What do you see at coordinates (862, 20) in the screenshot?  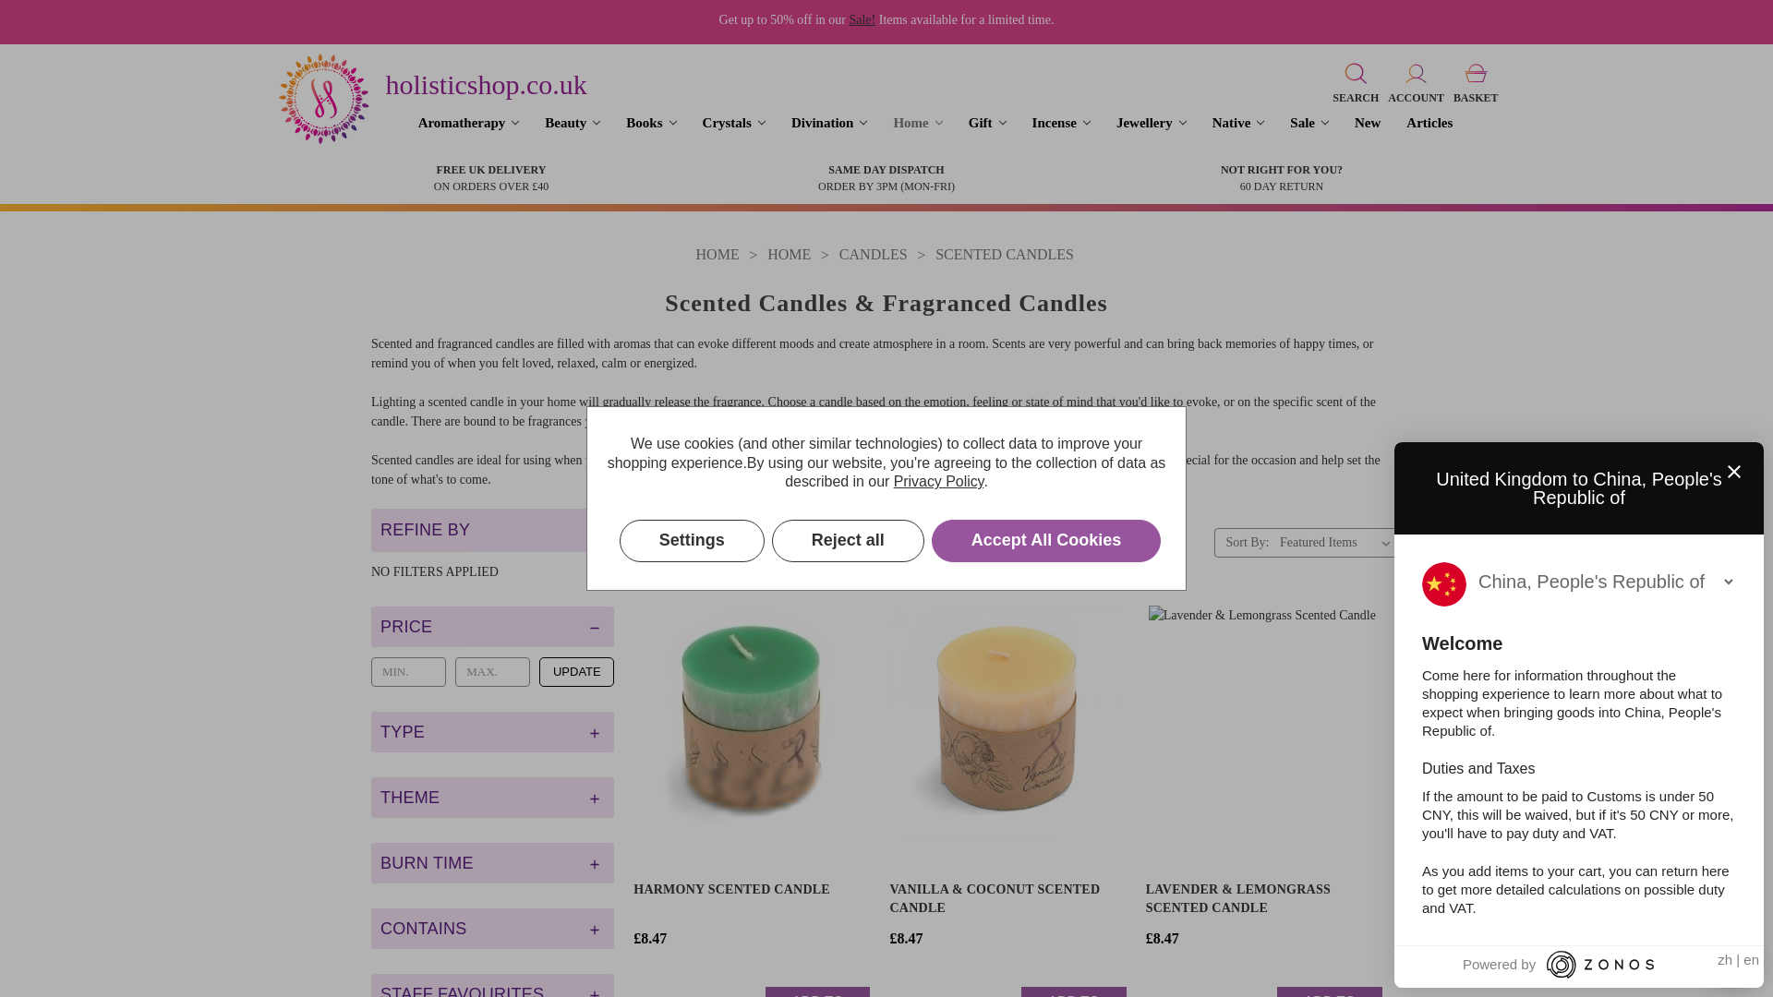 I see `Sale!` at bounding box center [862, 20].